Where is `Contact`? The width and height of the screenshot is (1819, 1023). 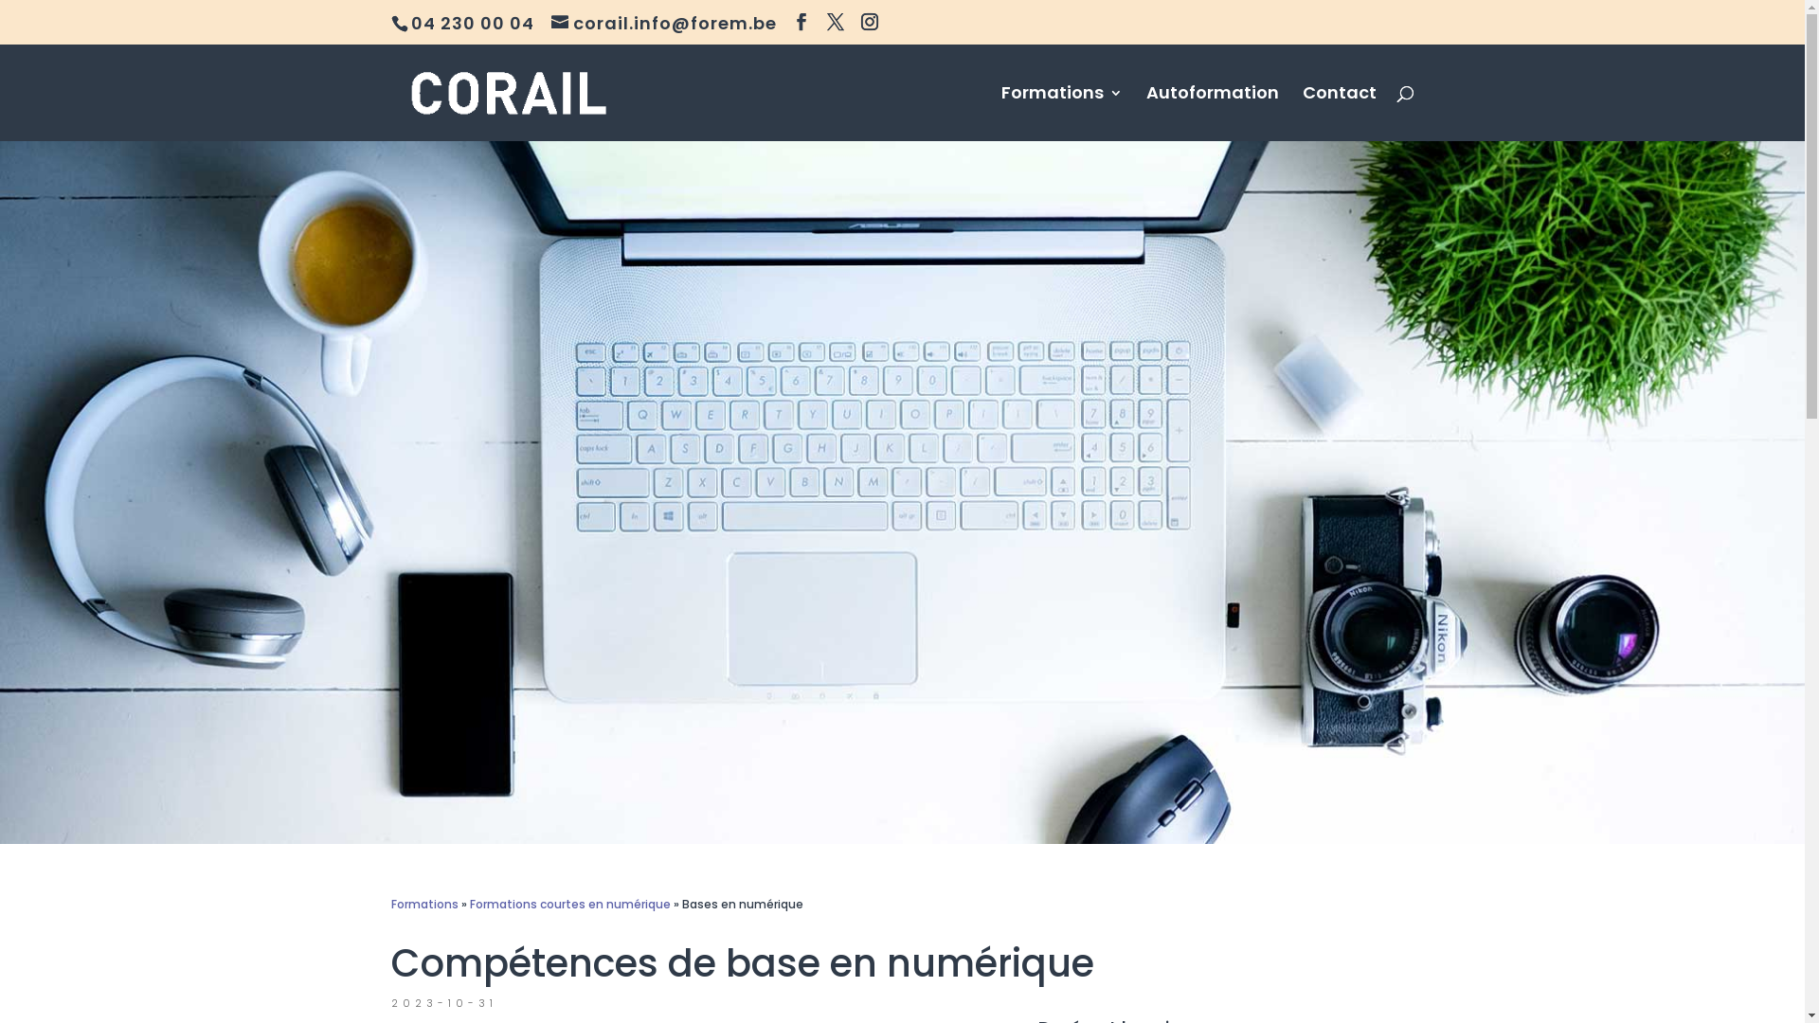
Contact is located at coordinates (1339, 114).